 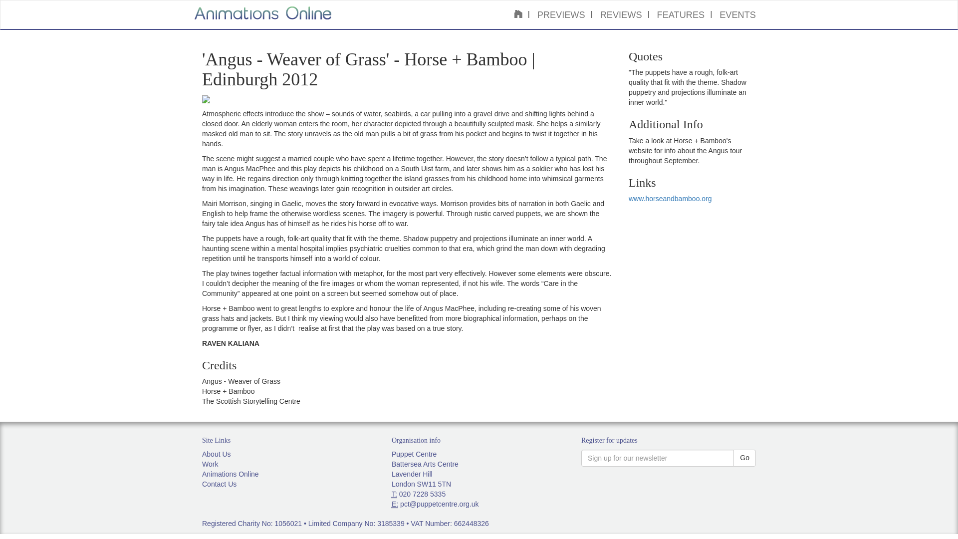 I want to click on 020 7228 5335, so click(x=422, y=494).